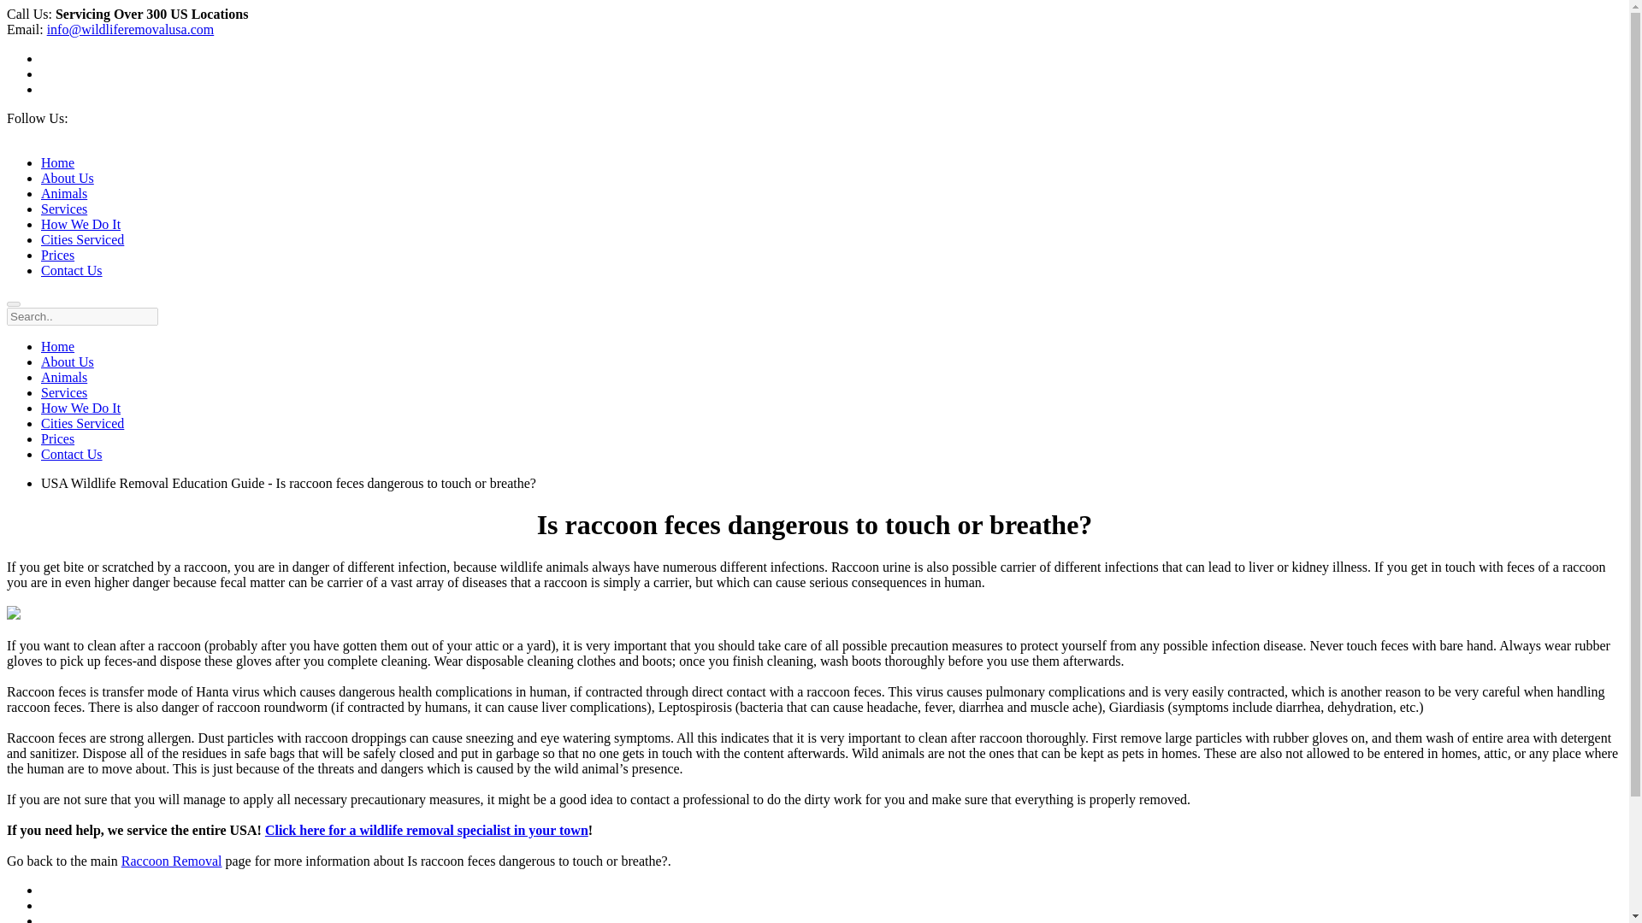  Describe the element at coordinates (63, 378) in the screenshot. I see `Animals` at that location.